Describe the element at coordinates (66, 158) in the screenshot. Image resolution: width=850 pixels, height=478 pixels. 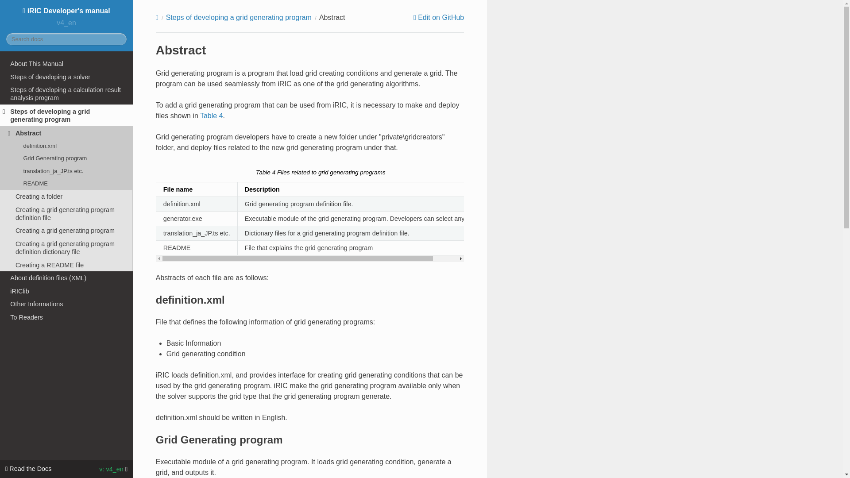
I see `Grid Generating program` at that location.